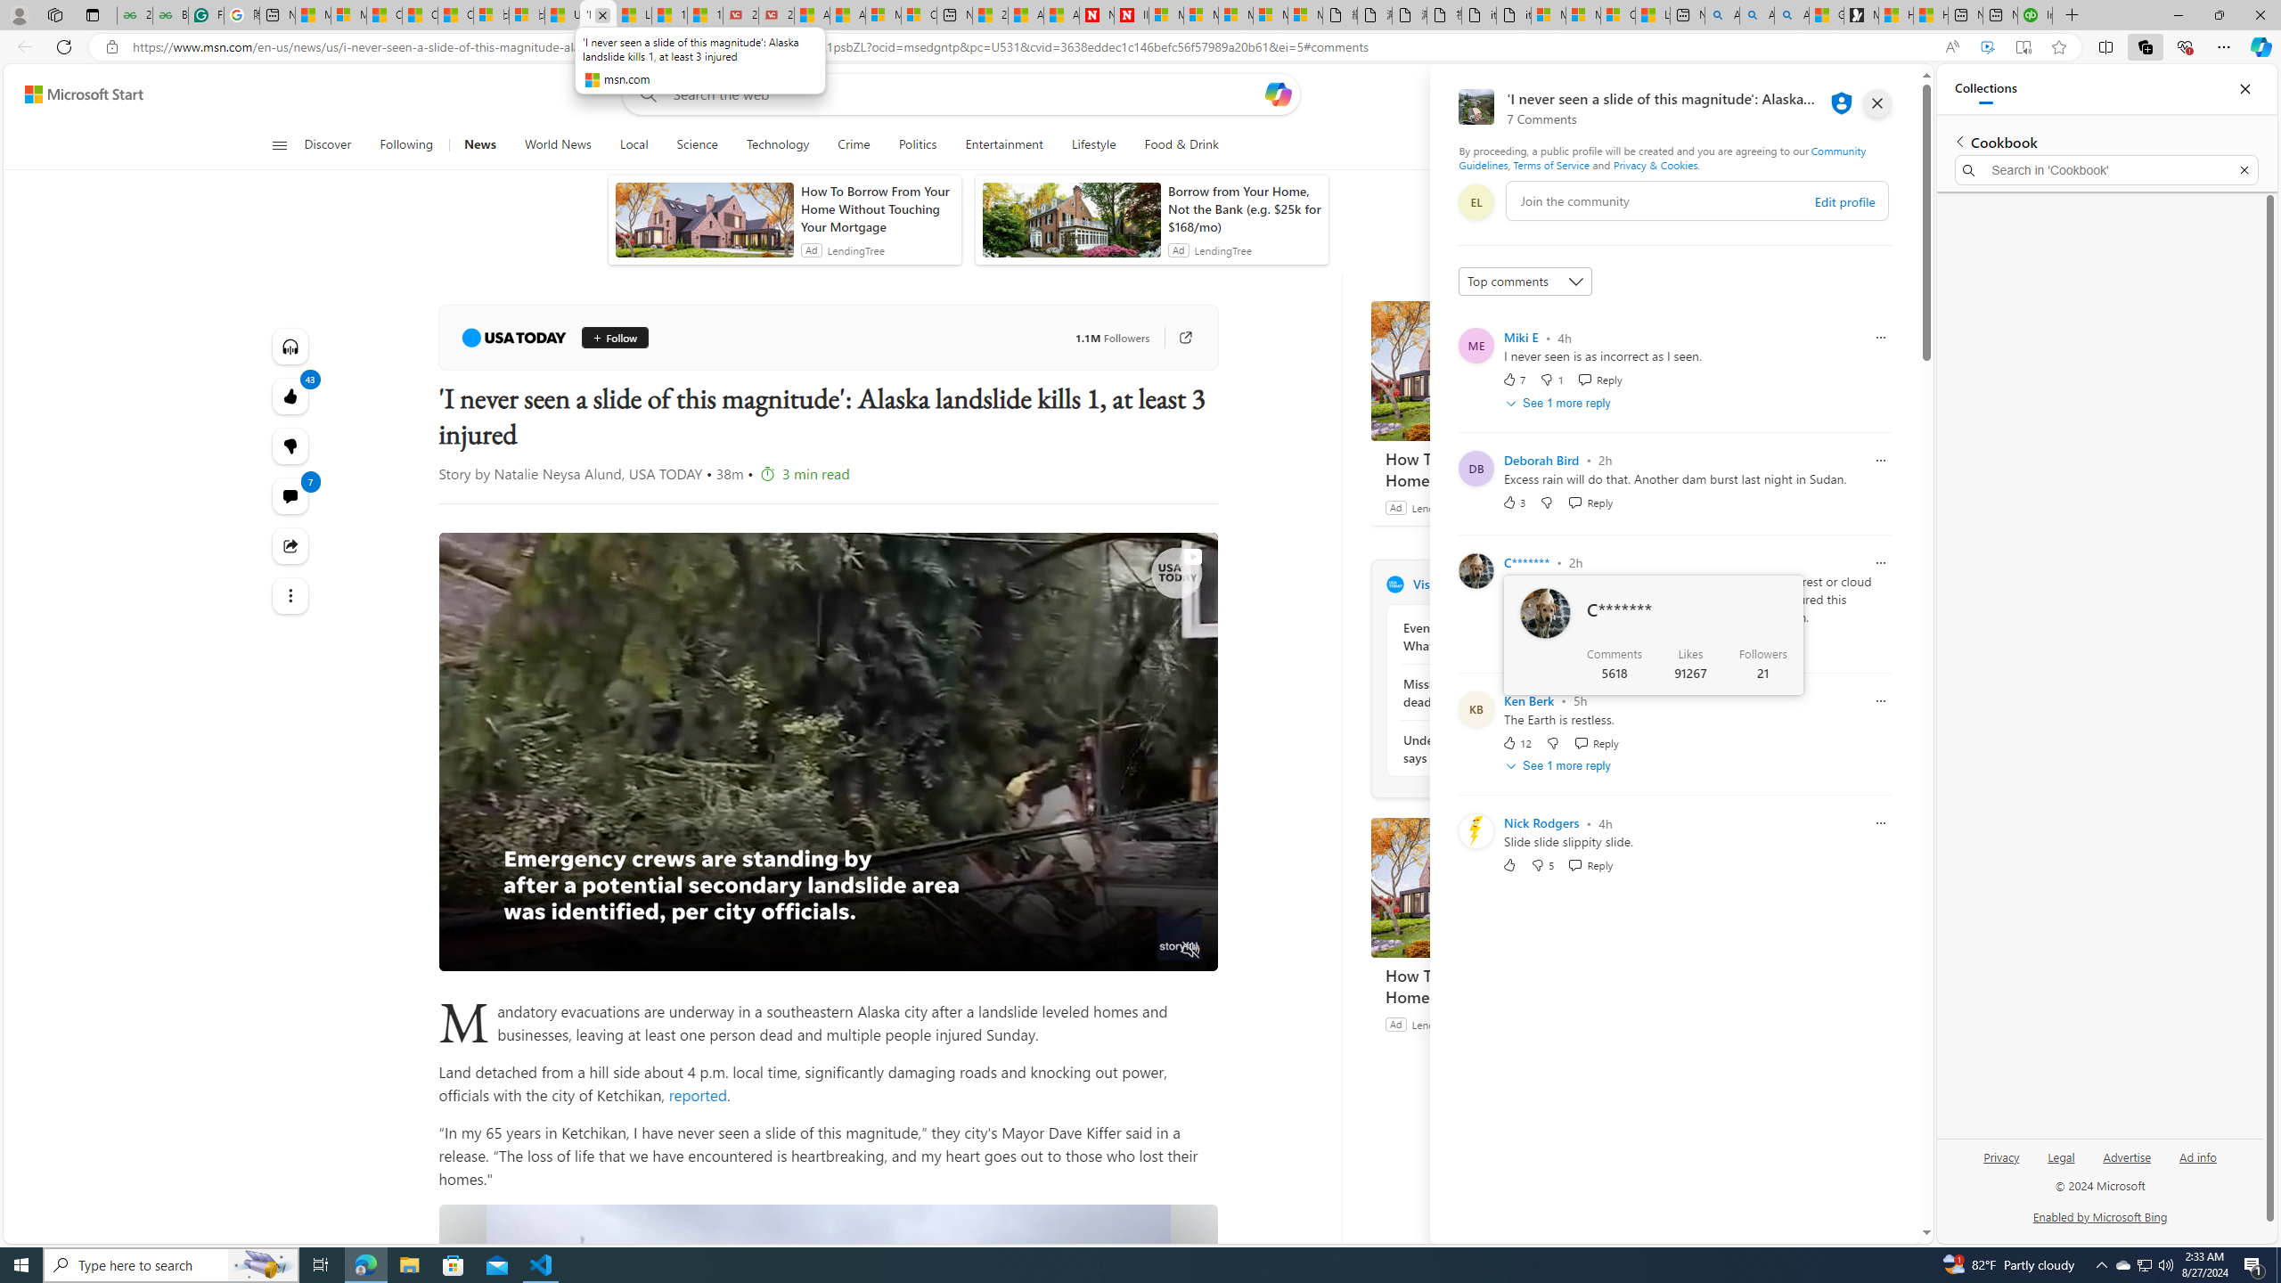 The image size is (2281, 1283). Describe the element at coordinates (1524, 282) in the screenshot. I see `Sort comments by` at that location.